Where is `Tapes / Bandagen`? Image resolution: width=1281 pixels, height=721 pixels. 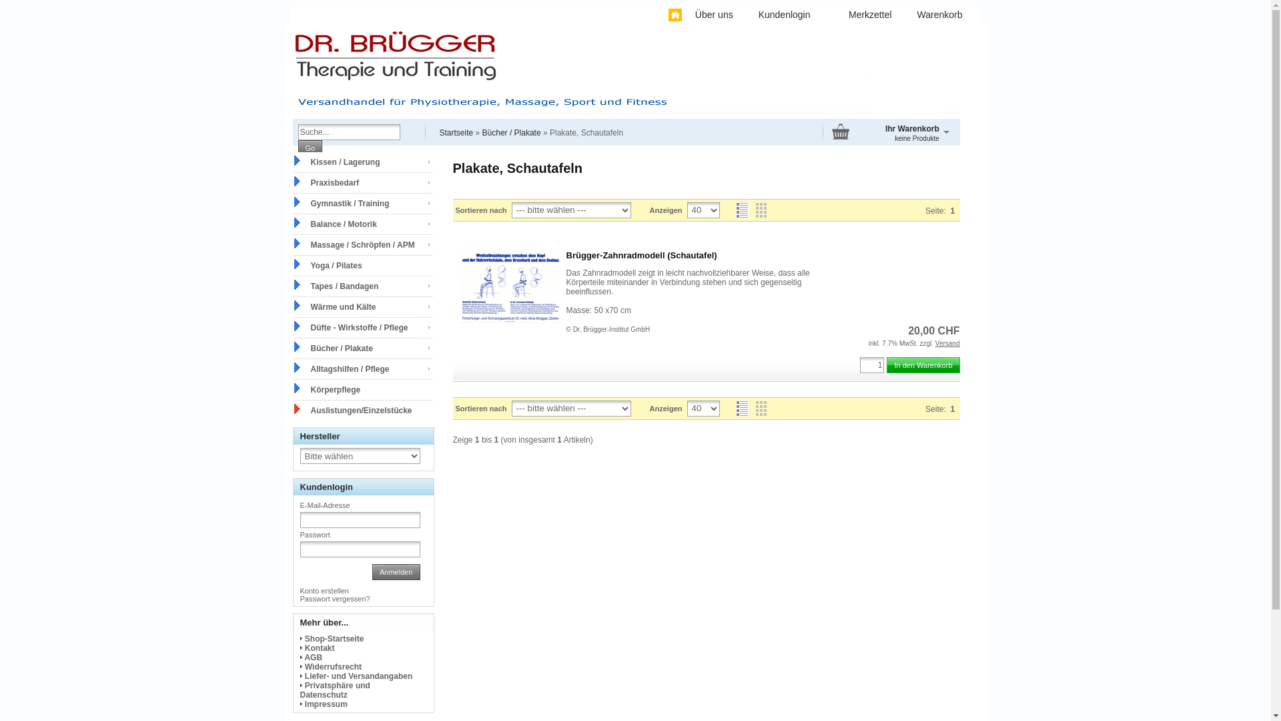
Tapes / Bandagen is located at coordinates (362, 286).